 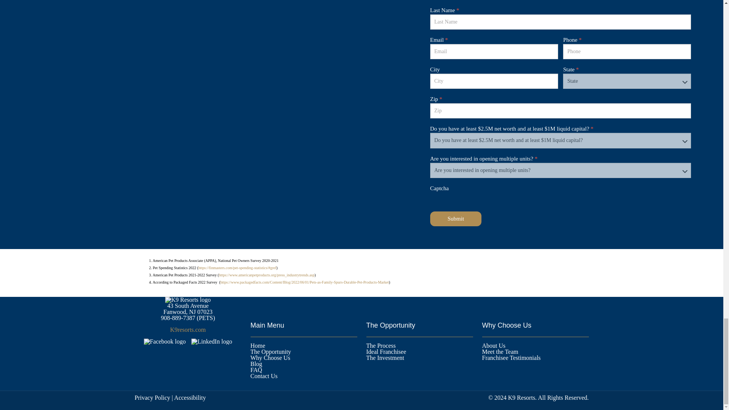 What do you see at coordinates (419, 345) in the screenshot?
I see `The Process` at bounding box center [419, 345].